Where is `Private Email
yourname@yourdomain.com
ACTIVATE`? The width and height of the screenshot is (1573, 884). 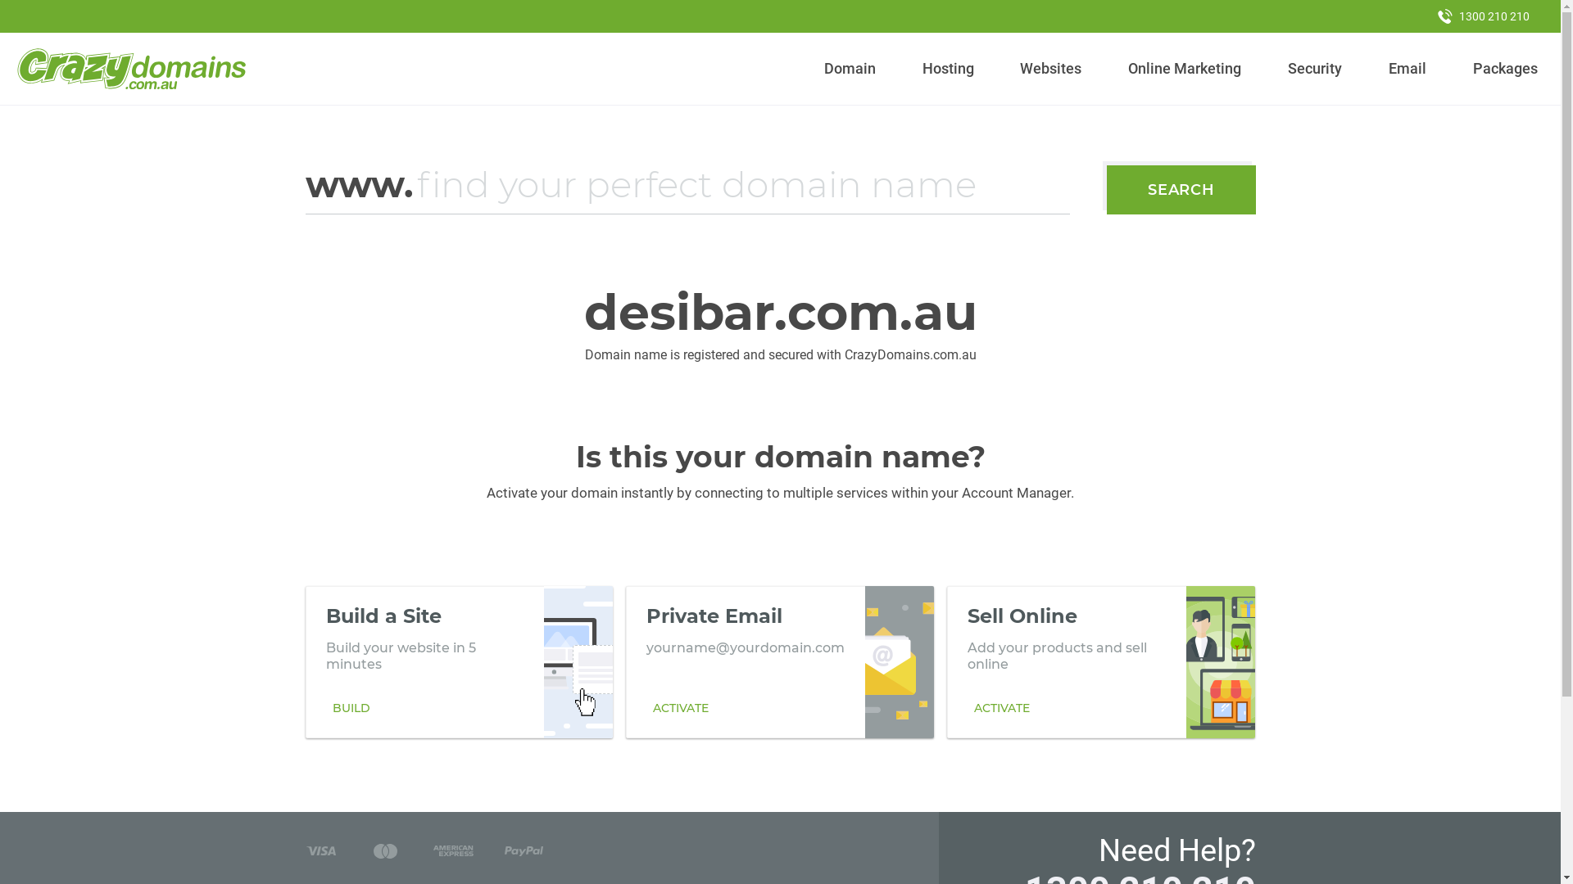
Private Email
yourname@yourdomain.com
ACTIVATE is located at coordinates (780, 662).